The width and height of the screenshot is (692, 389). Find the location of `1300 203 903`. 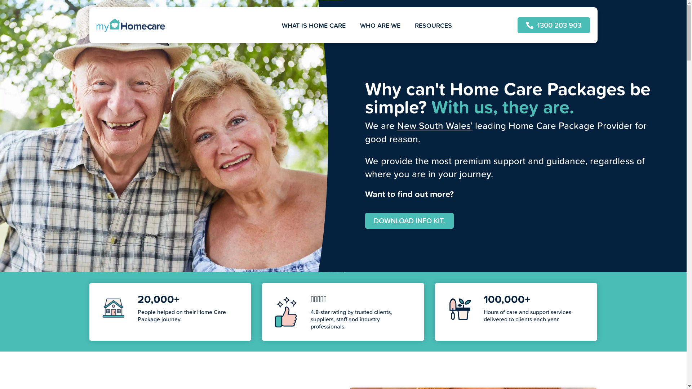

1300 203 903 is located at coordinates (554, 25).